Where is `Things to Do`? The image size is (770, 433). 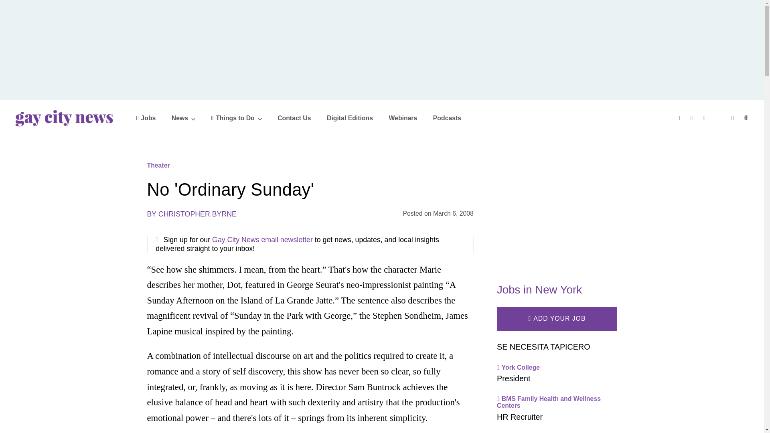 Things to Do is located at coordinates (236, 118).